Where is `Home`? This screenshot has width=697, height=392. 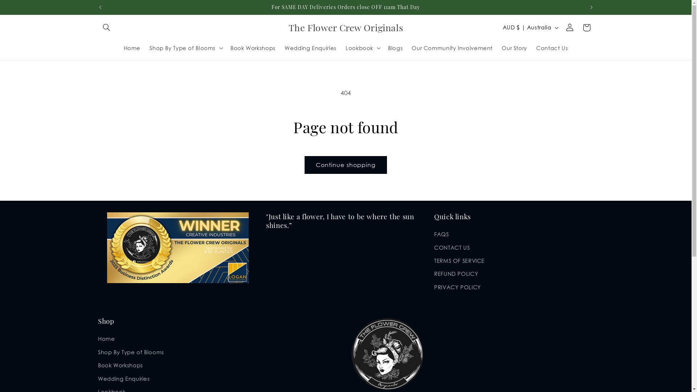
Home is located at coordinates (107, 340).